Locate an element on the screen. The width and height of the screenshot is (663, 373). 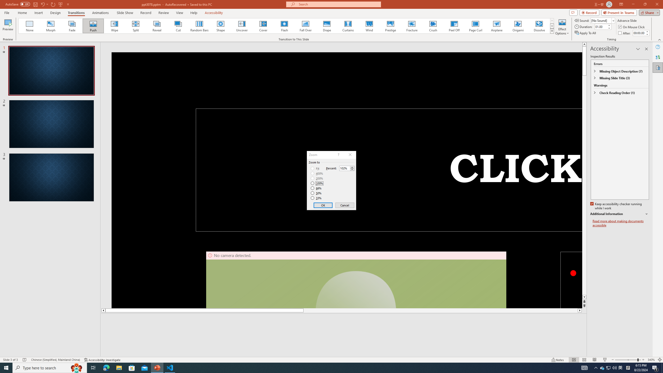
Duration is located at coordinates (601, 26).